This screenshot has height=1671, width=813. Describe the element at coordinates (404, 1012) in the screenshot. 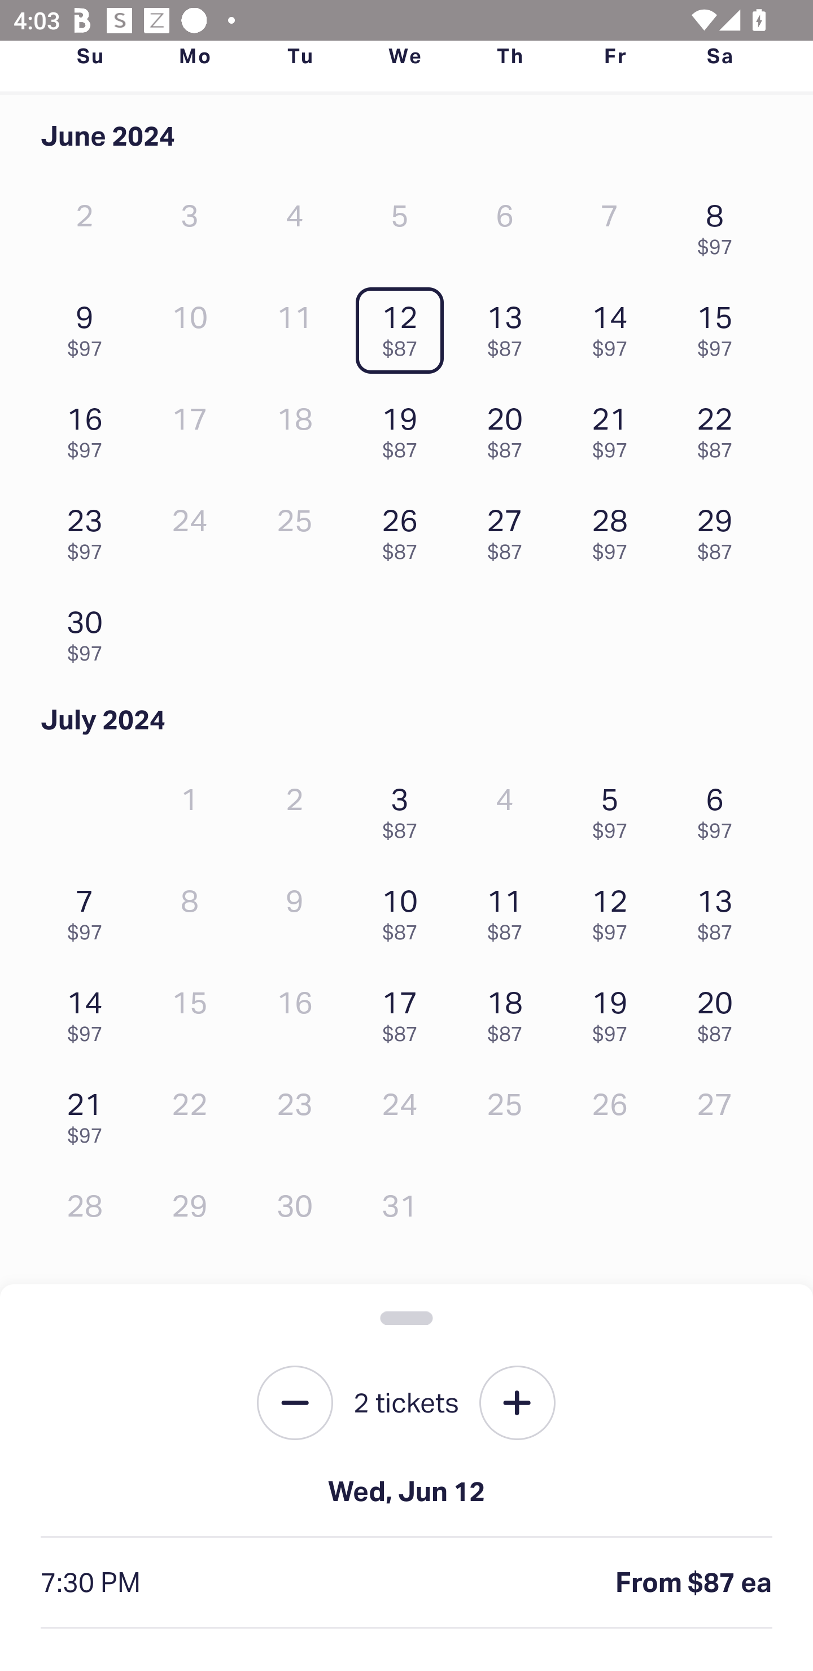

I see `17 $87` at that location.